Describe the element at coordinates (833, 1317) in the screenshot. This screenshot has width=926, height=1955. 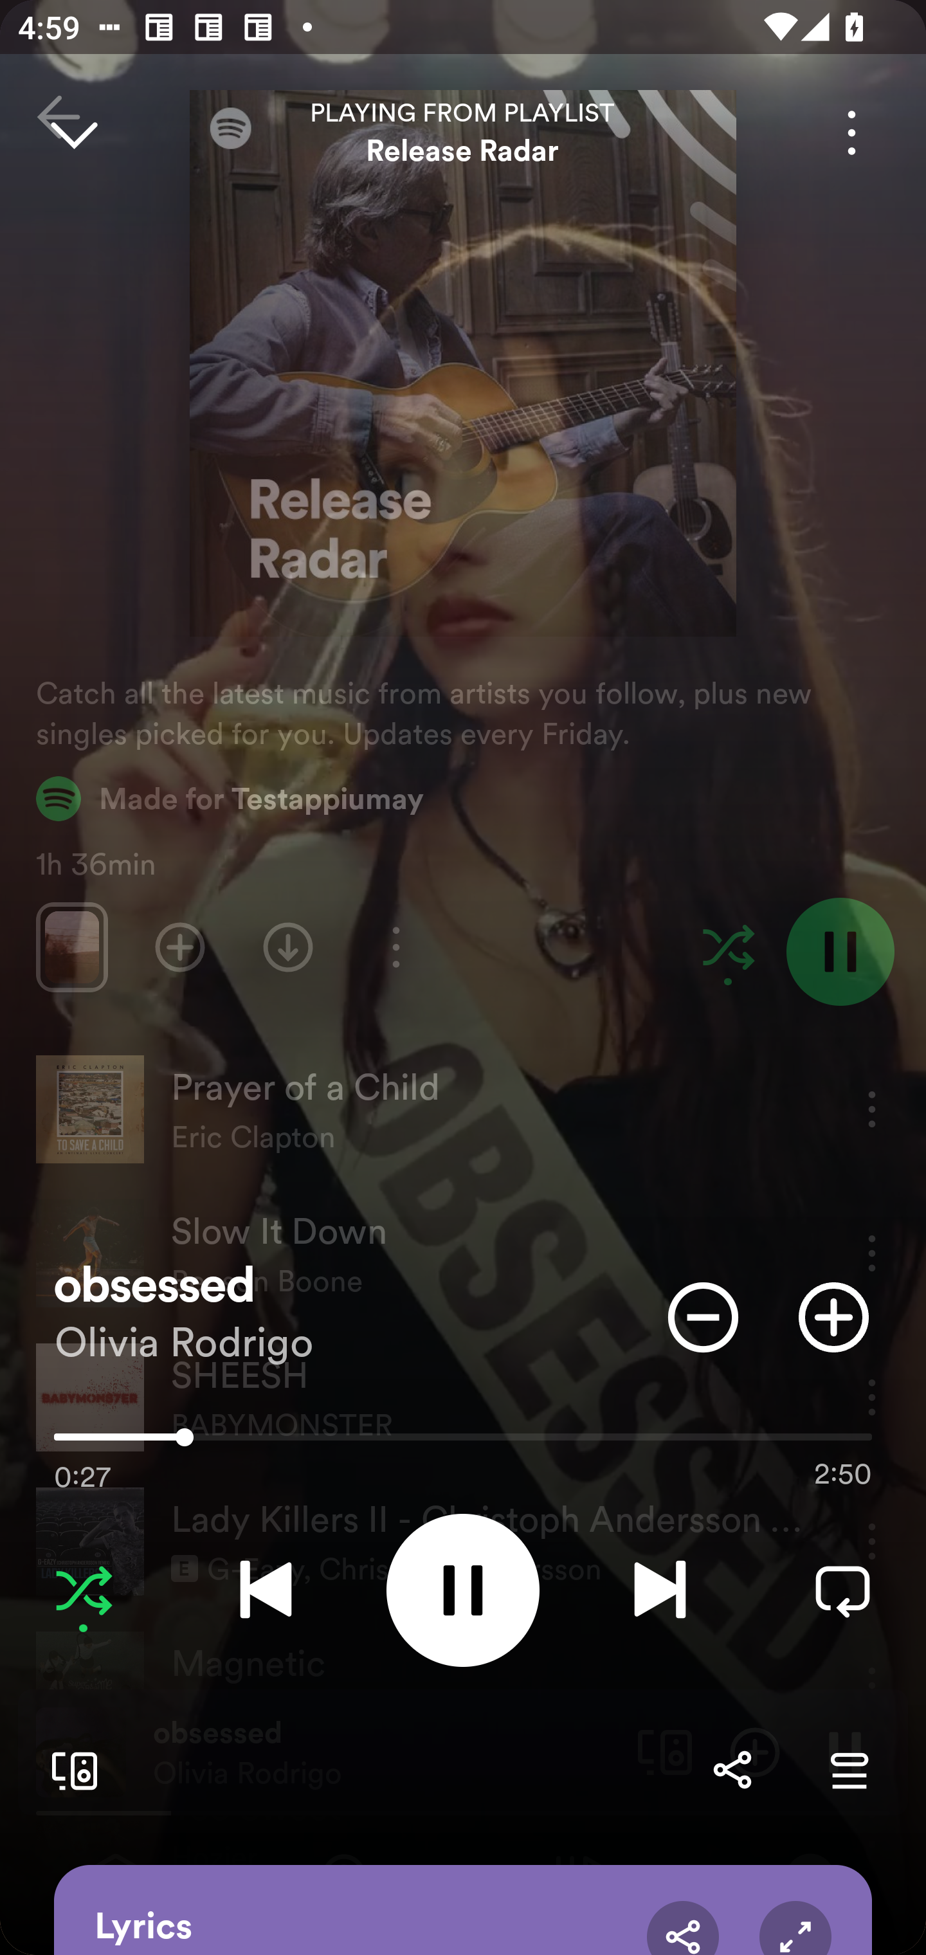
I see `Add item` at that location.